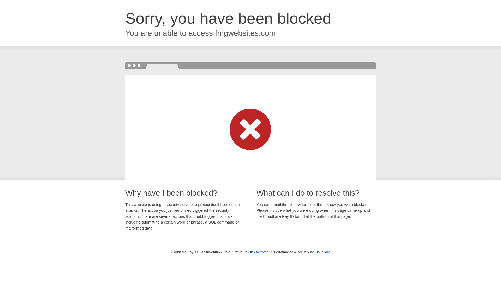 The height and width of the screenshot is (282, 501). Describe the element at coordinates (259, 252) in the screenshot. I see `Click to reveal` at that location.